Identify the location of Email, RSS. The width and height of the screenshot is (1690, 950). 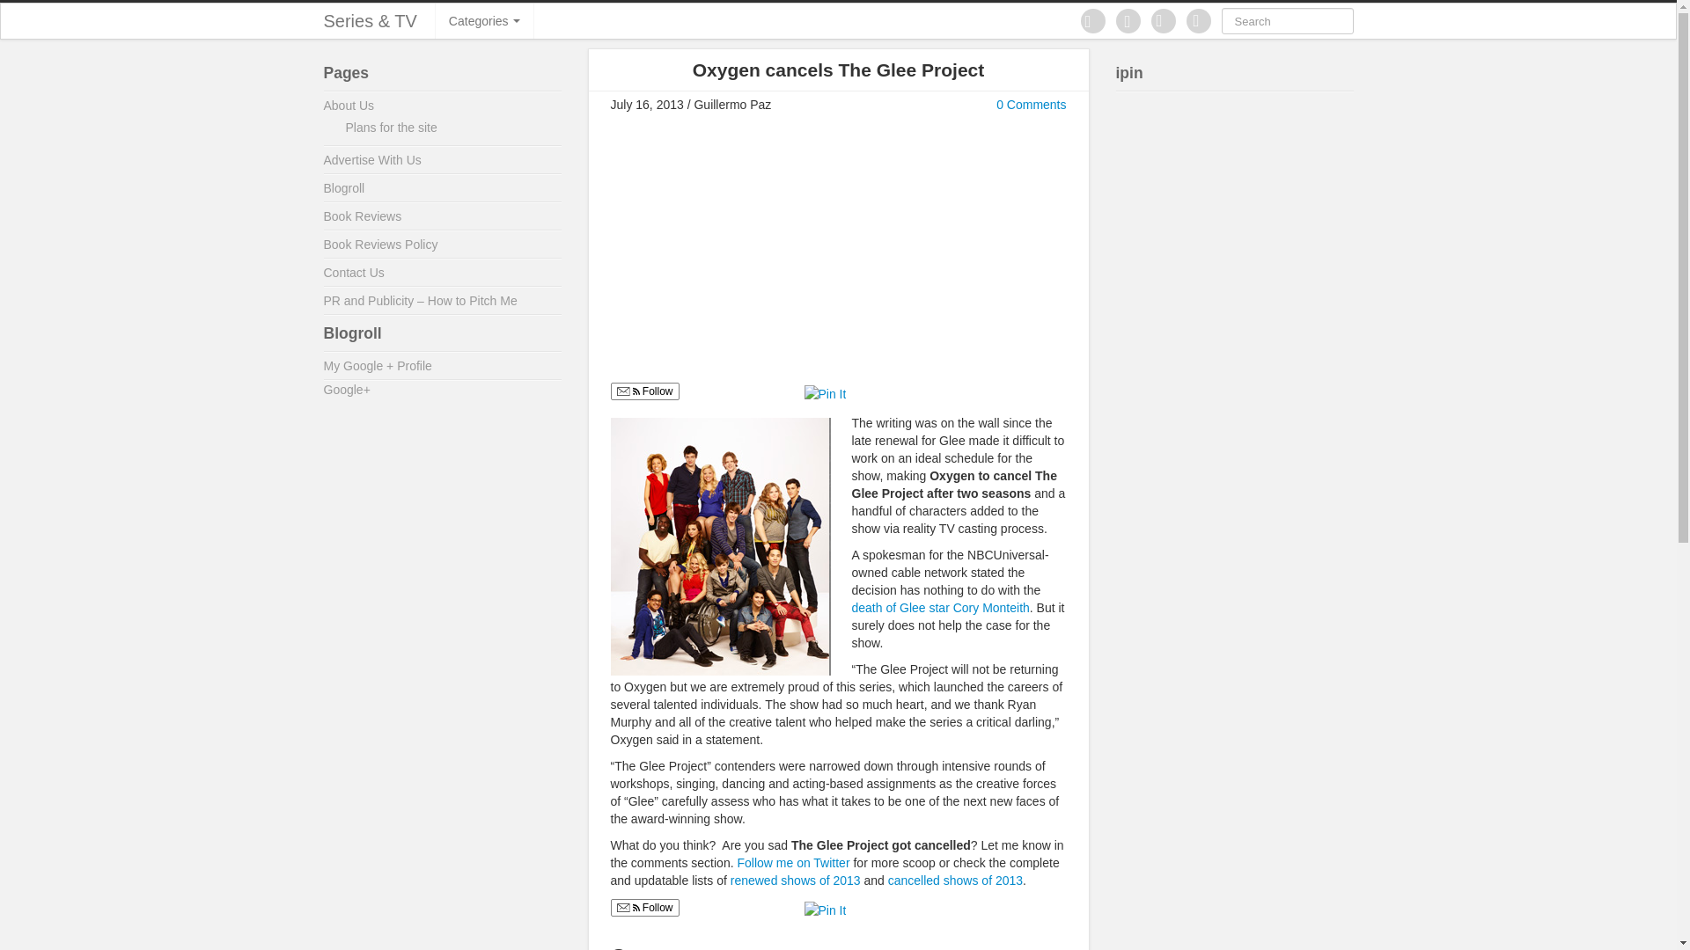
(627, 910).